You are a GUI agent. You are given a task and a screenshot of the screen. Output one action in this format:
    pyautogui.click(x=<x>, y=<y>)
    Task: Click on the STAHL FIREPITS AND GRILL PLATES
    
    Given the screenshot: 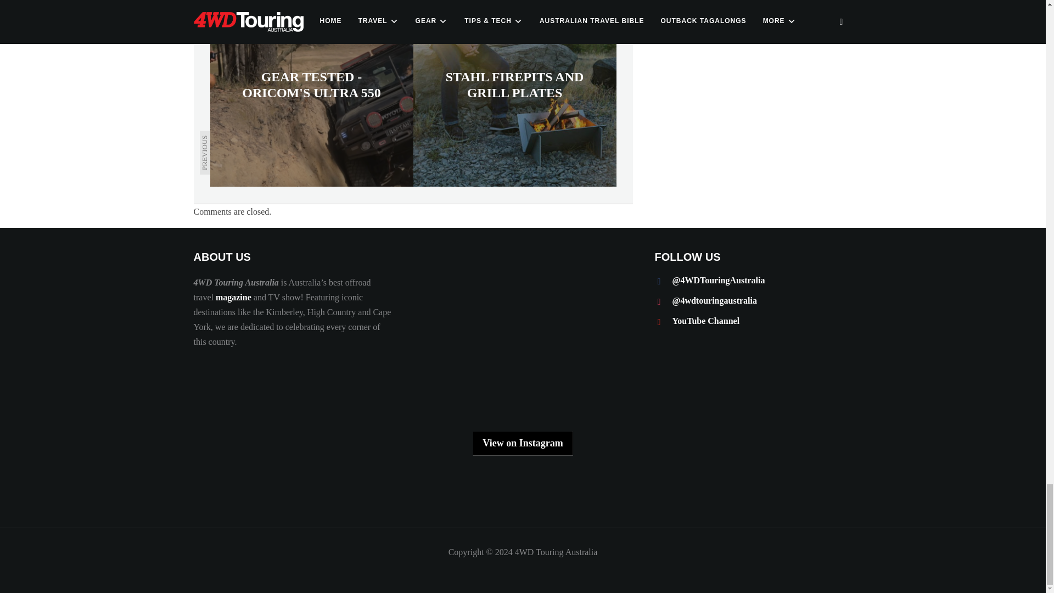 What is the action you would take?
    pyautogui.click(x=514, y=93)
    